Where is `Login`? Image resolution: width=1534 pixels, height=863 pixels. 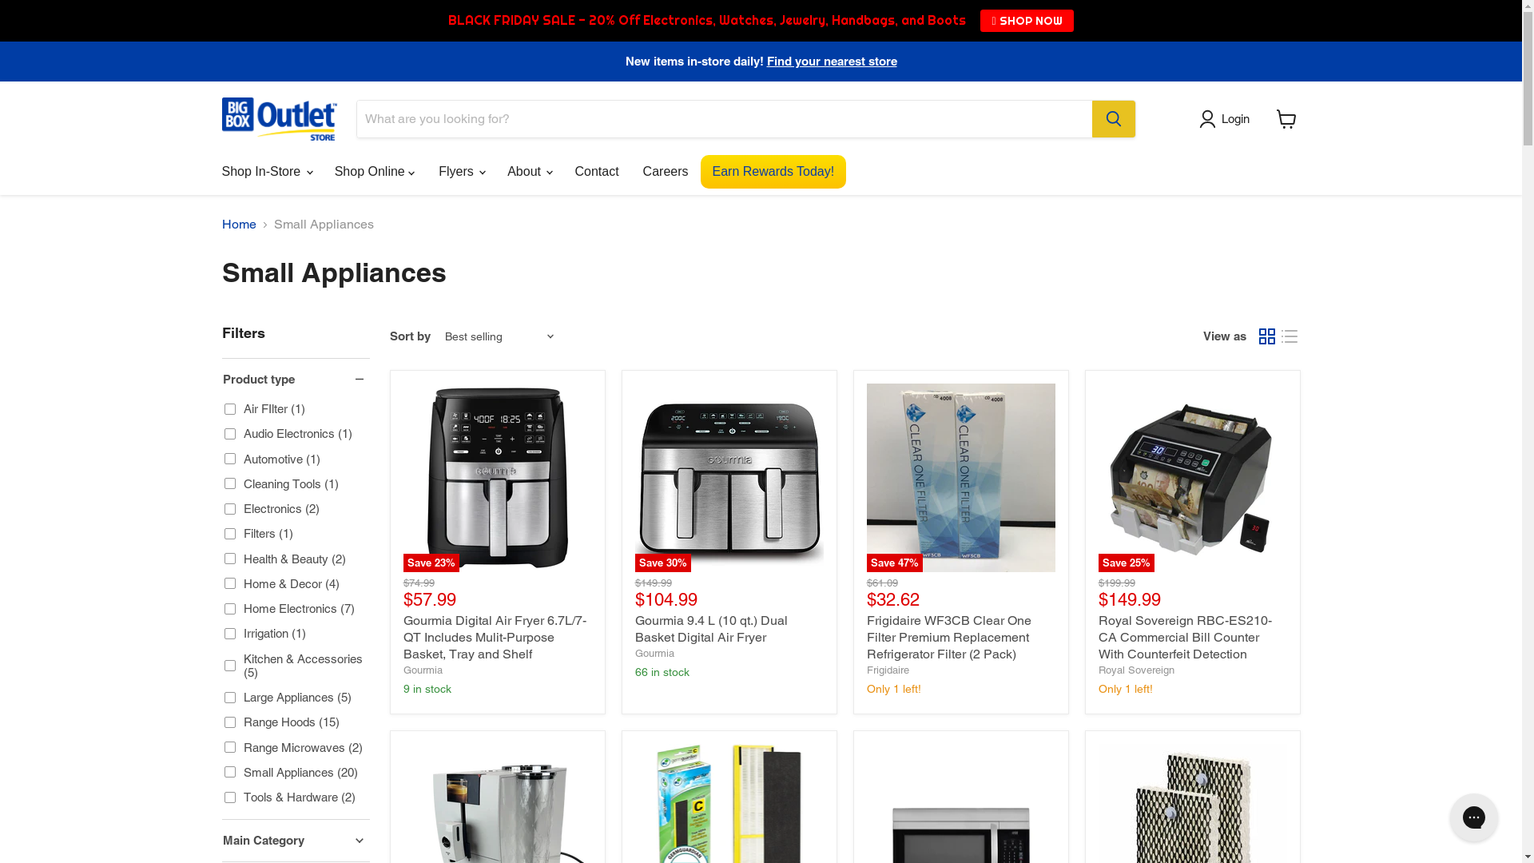 Login is located at coordinates (1227, 119).